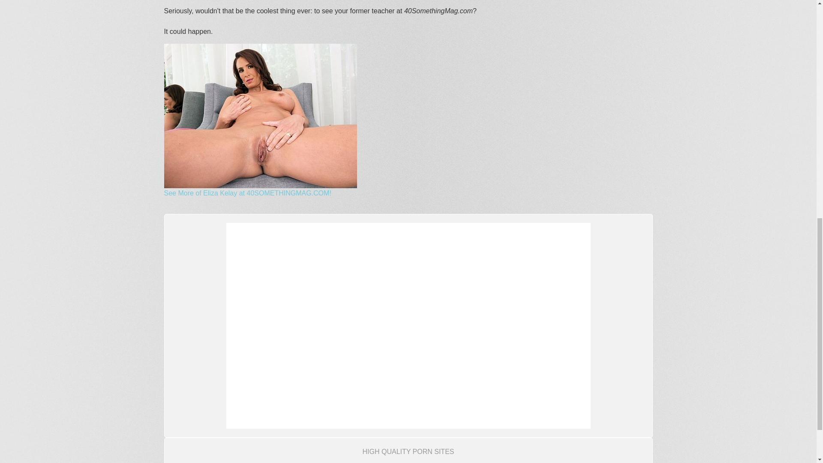 The image size is (823, 463). What do you see at coordinates (260, 116) in the screenshot?
I see `Eliza Kelay...That's Mrs. Kelay to her former students` at bounding box center [260, 116].